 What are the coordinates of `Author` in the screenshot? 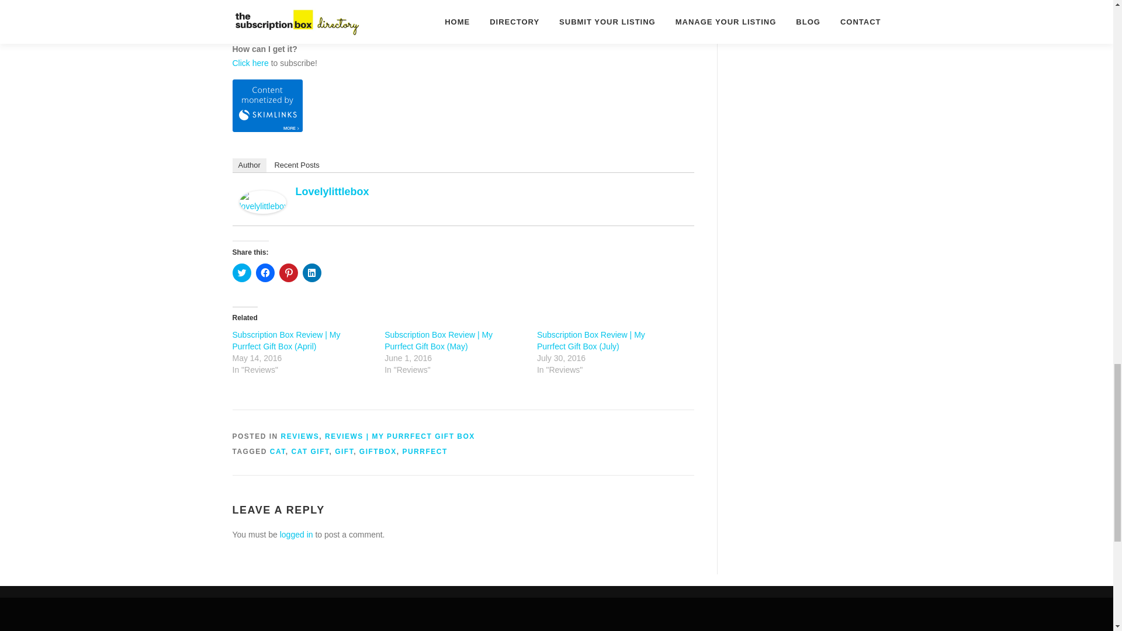 It's located at (249, 165).